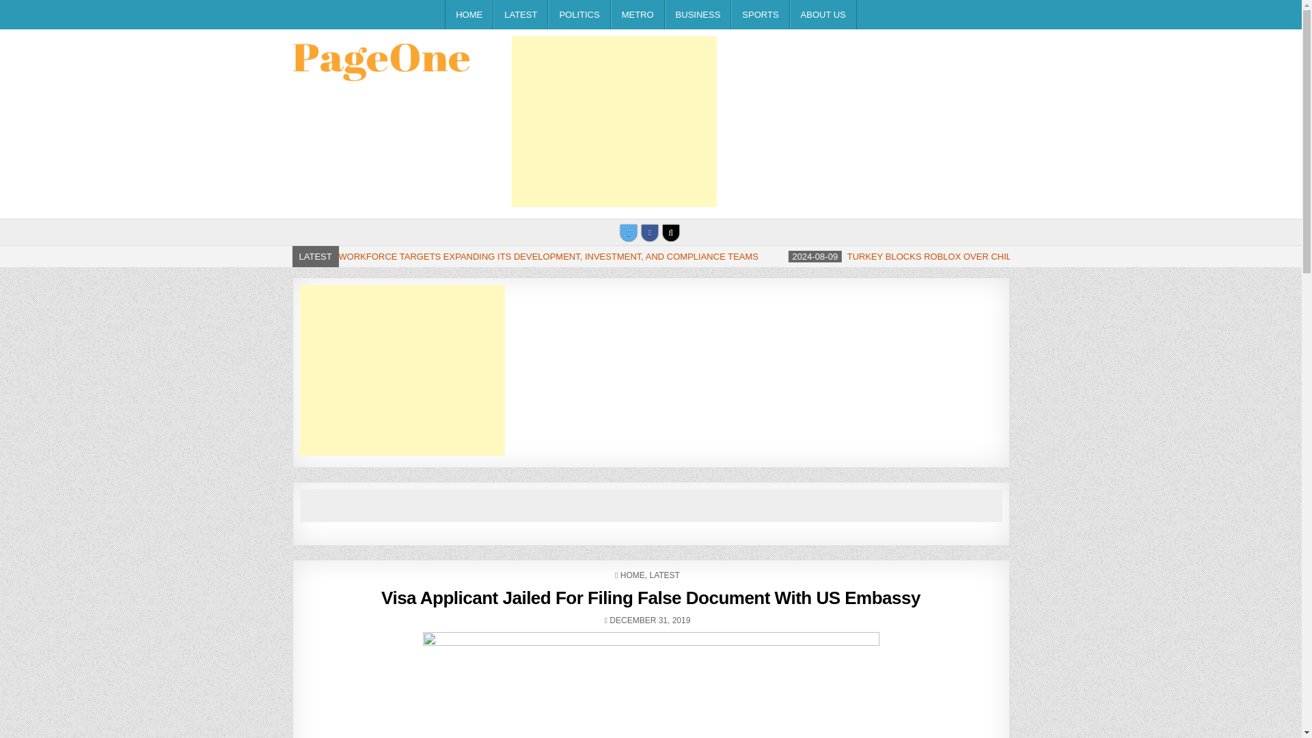 This screenshot has width=1312, height=738. What do you see at coordinates (469, 15) in the screenshot?
I see `HOME` at bounding box center [469, 15].